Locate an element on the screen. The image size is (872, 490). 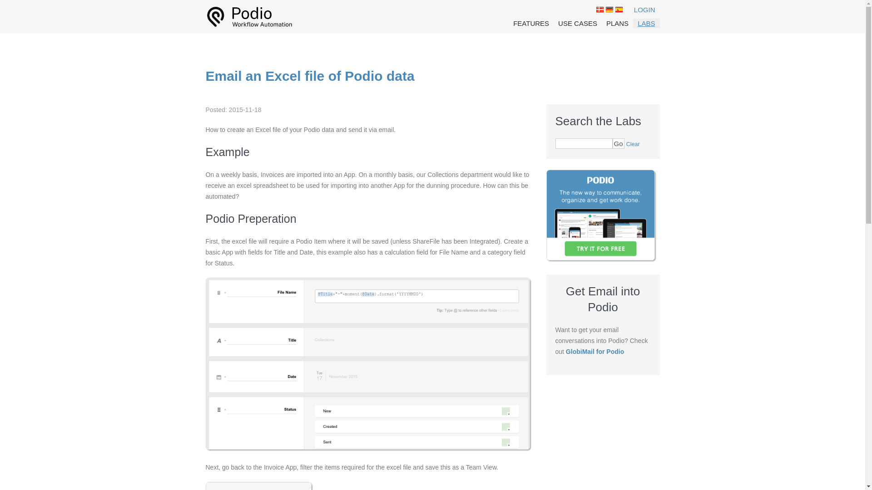
PLANS is located at coordinates (617, 24).